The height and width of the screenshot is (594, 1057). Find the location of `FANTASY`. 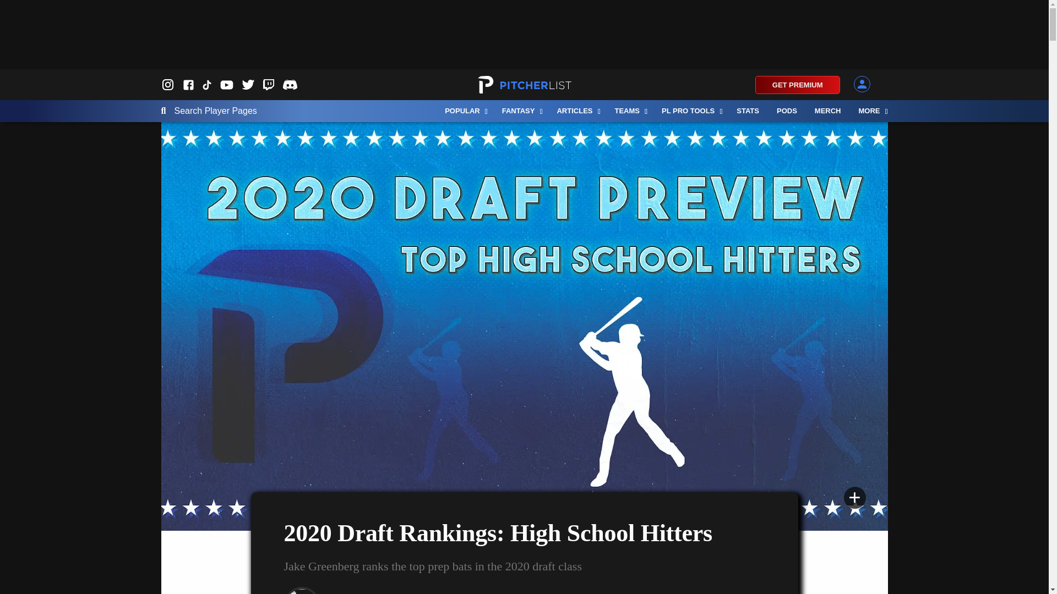

FANTASY is located at coordinates (521, 111).